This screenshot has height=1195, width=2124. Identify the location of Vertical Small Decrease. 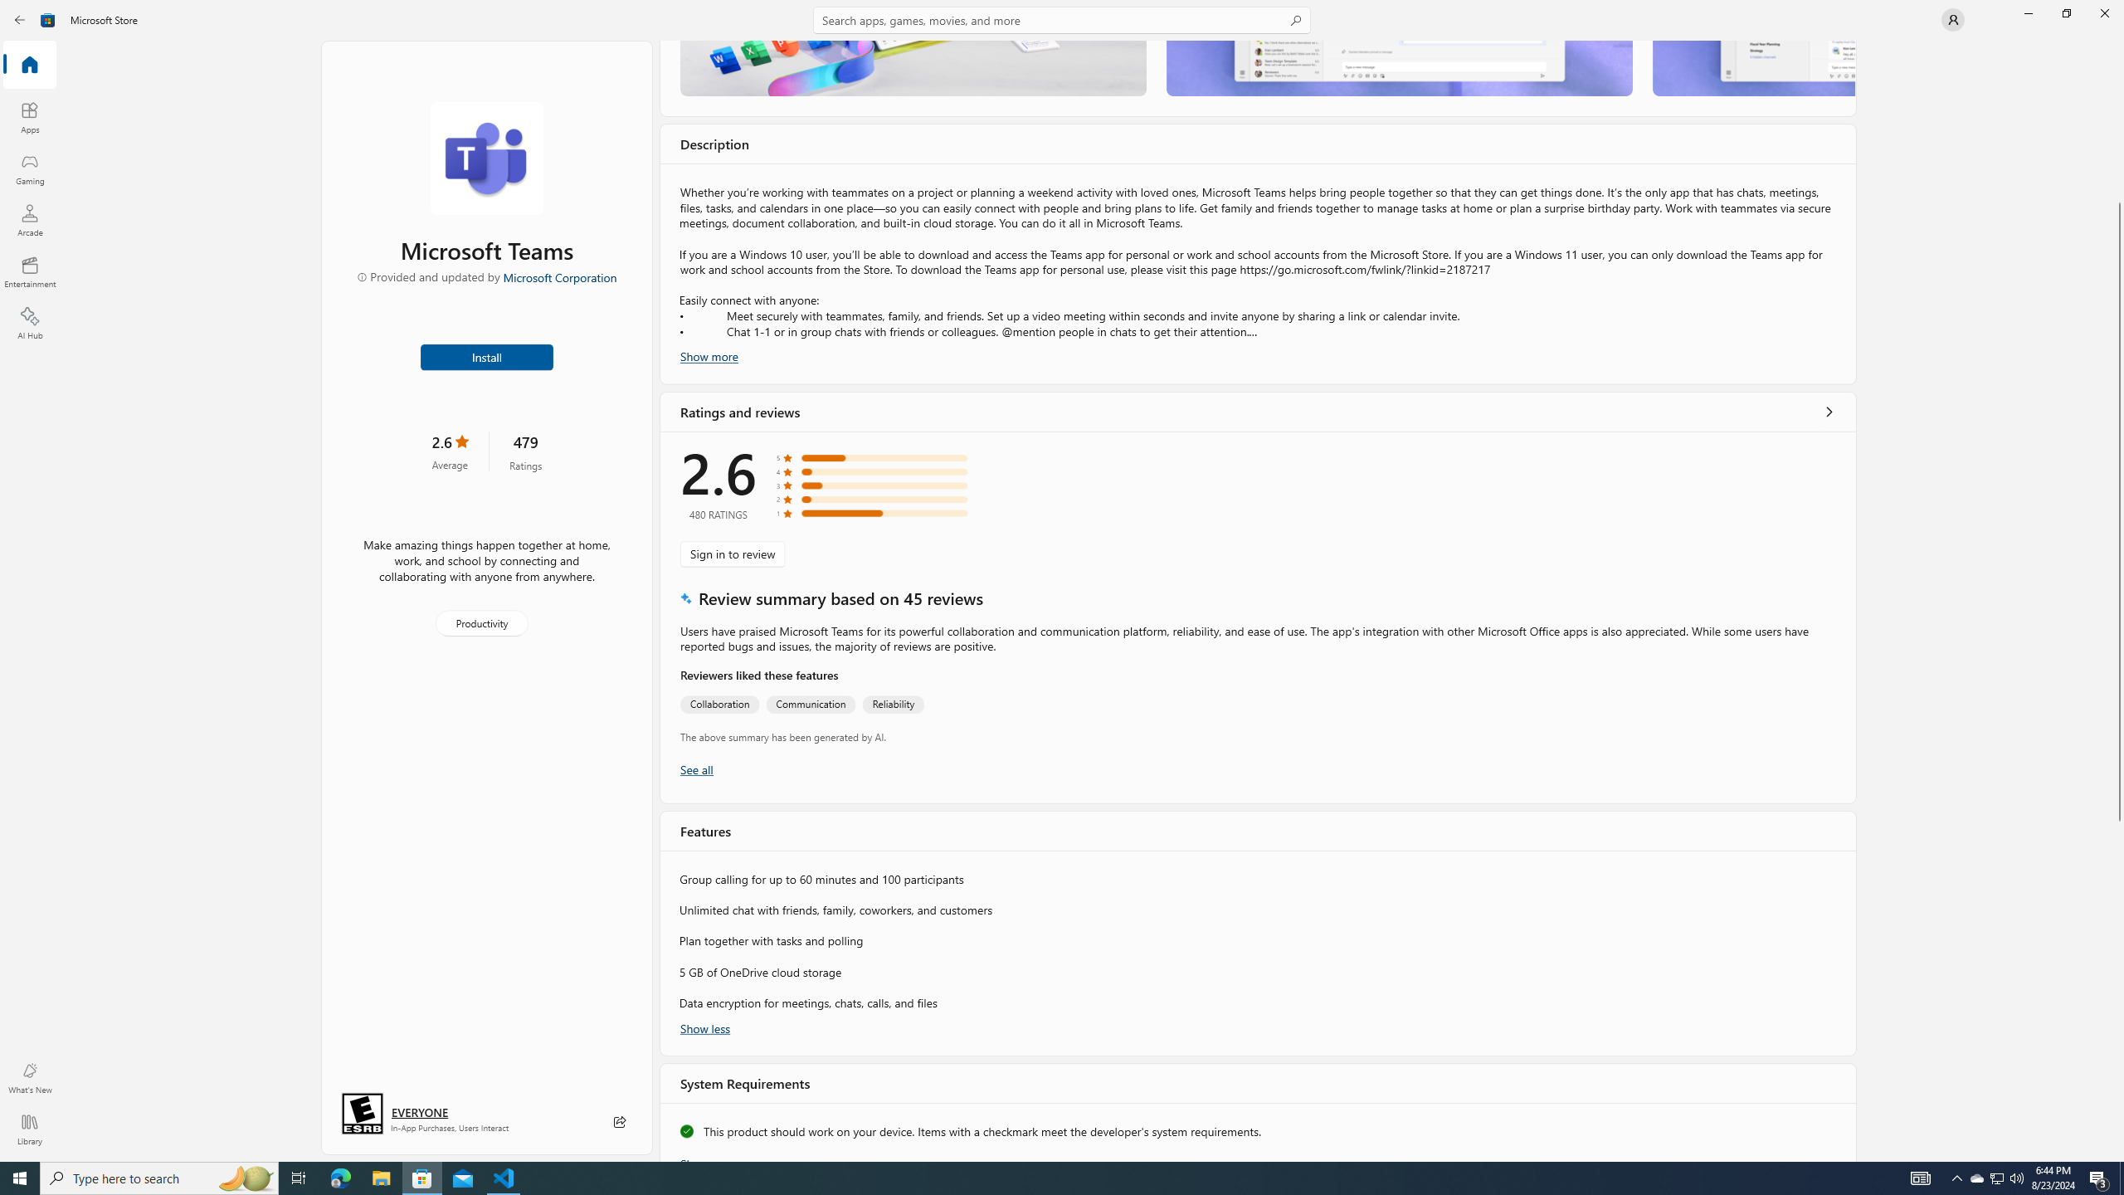
(2119, 46).